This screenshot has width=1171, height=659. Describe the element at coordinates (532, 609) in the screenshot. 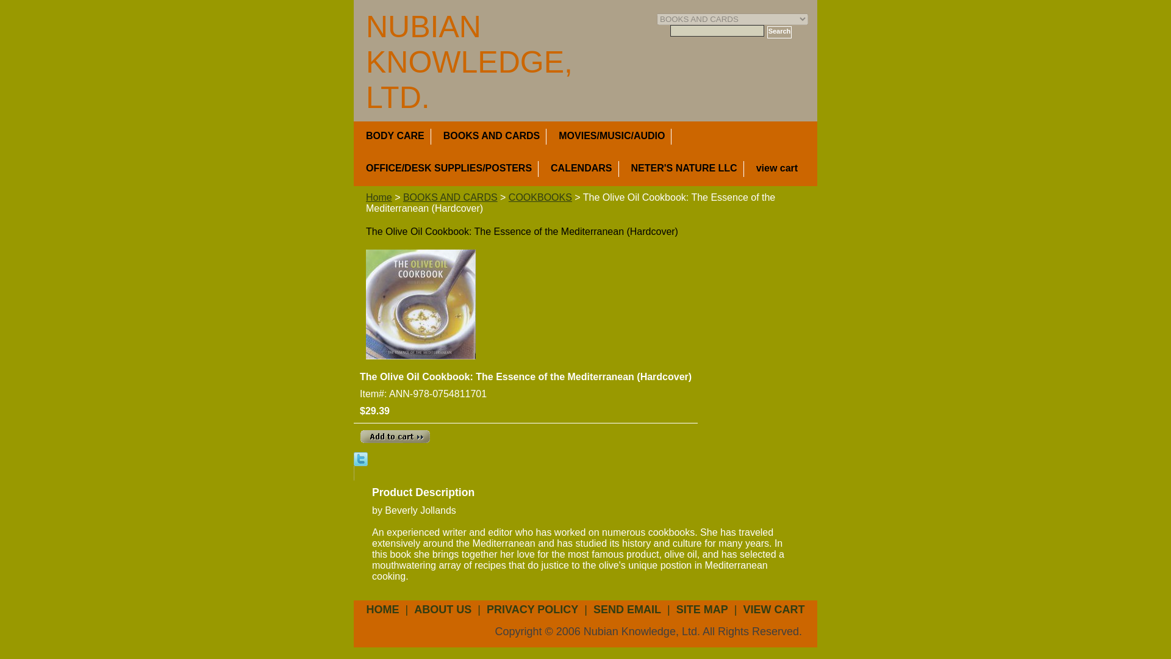

I see `PRIVACY POLICY` at that location.